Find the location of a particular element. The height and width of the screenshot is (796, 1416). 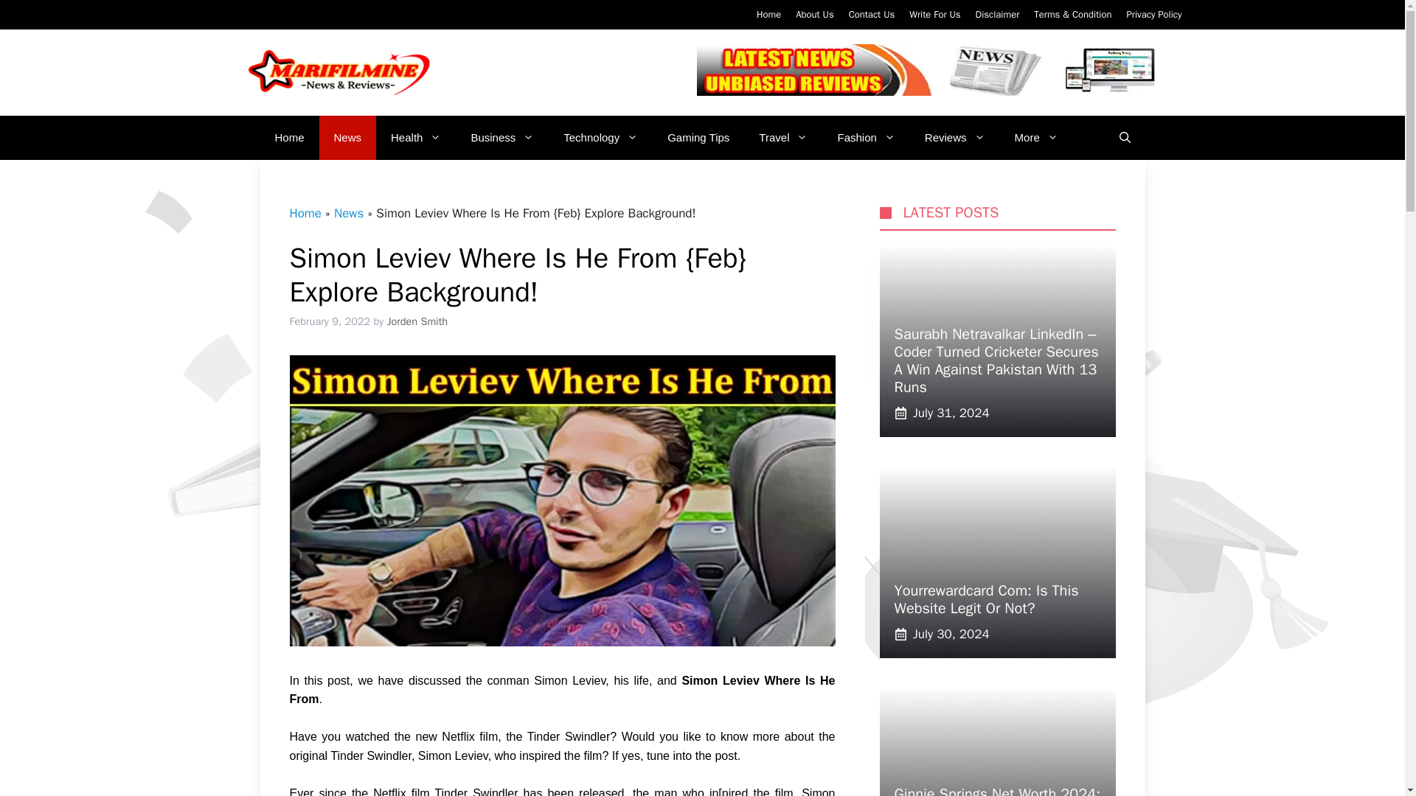

About Us is located at coordinates (814, 14).